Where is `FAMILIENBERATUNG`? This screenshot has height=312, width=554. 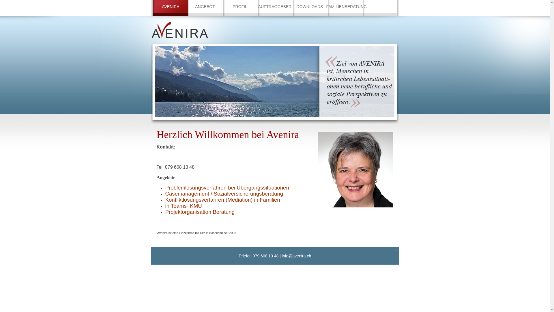 FAMILIENBERATUNG is located at coordinates (345, 7).